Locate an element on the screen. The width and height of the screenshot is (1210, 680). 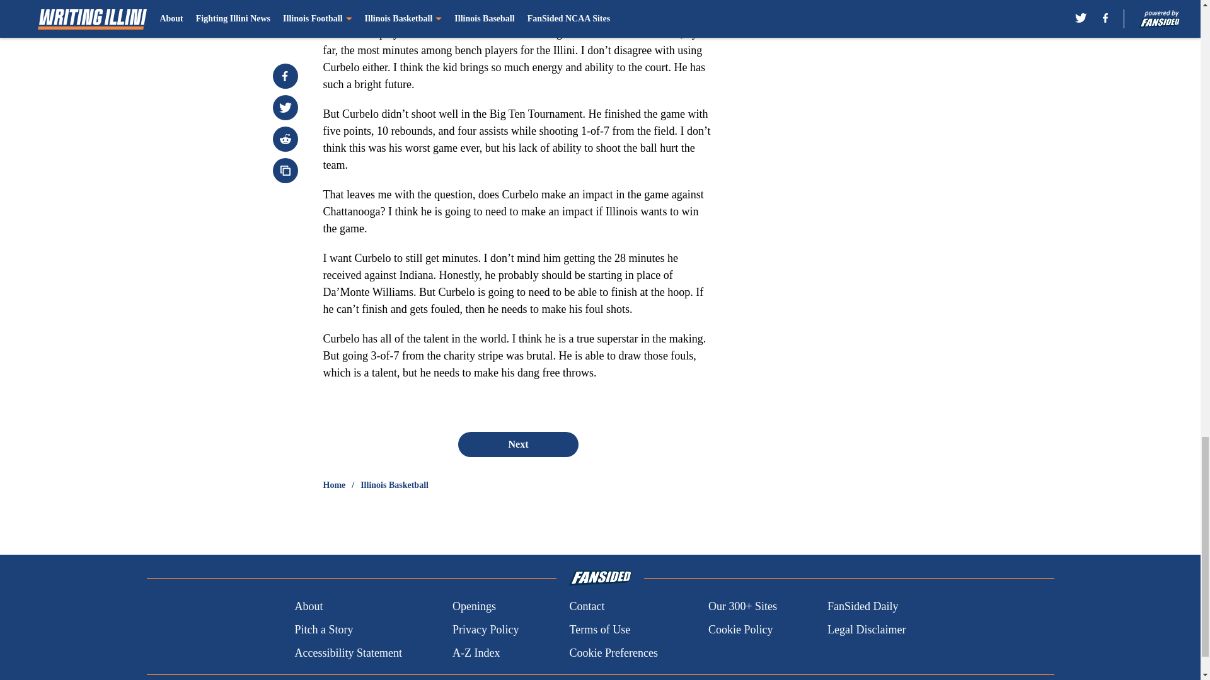
Privacy Policy is located at coordinates (485, 630).